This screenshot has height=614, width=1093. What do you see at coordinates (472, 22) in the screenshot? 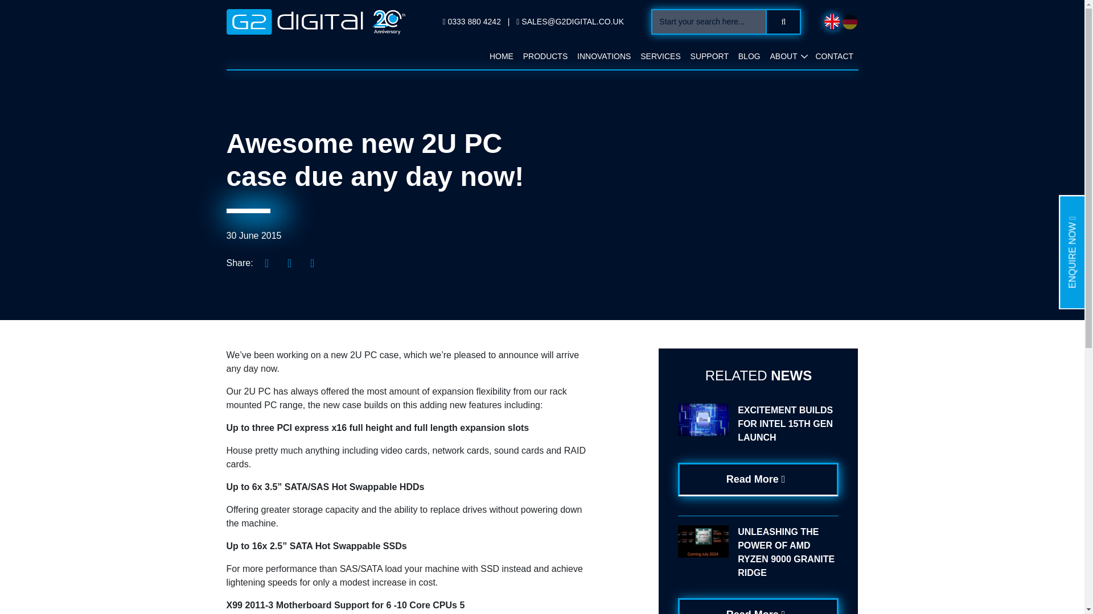
I see `0333 880 4242` at bounding box center [472, 22].